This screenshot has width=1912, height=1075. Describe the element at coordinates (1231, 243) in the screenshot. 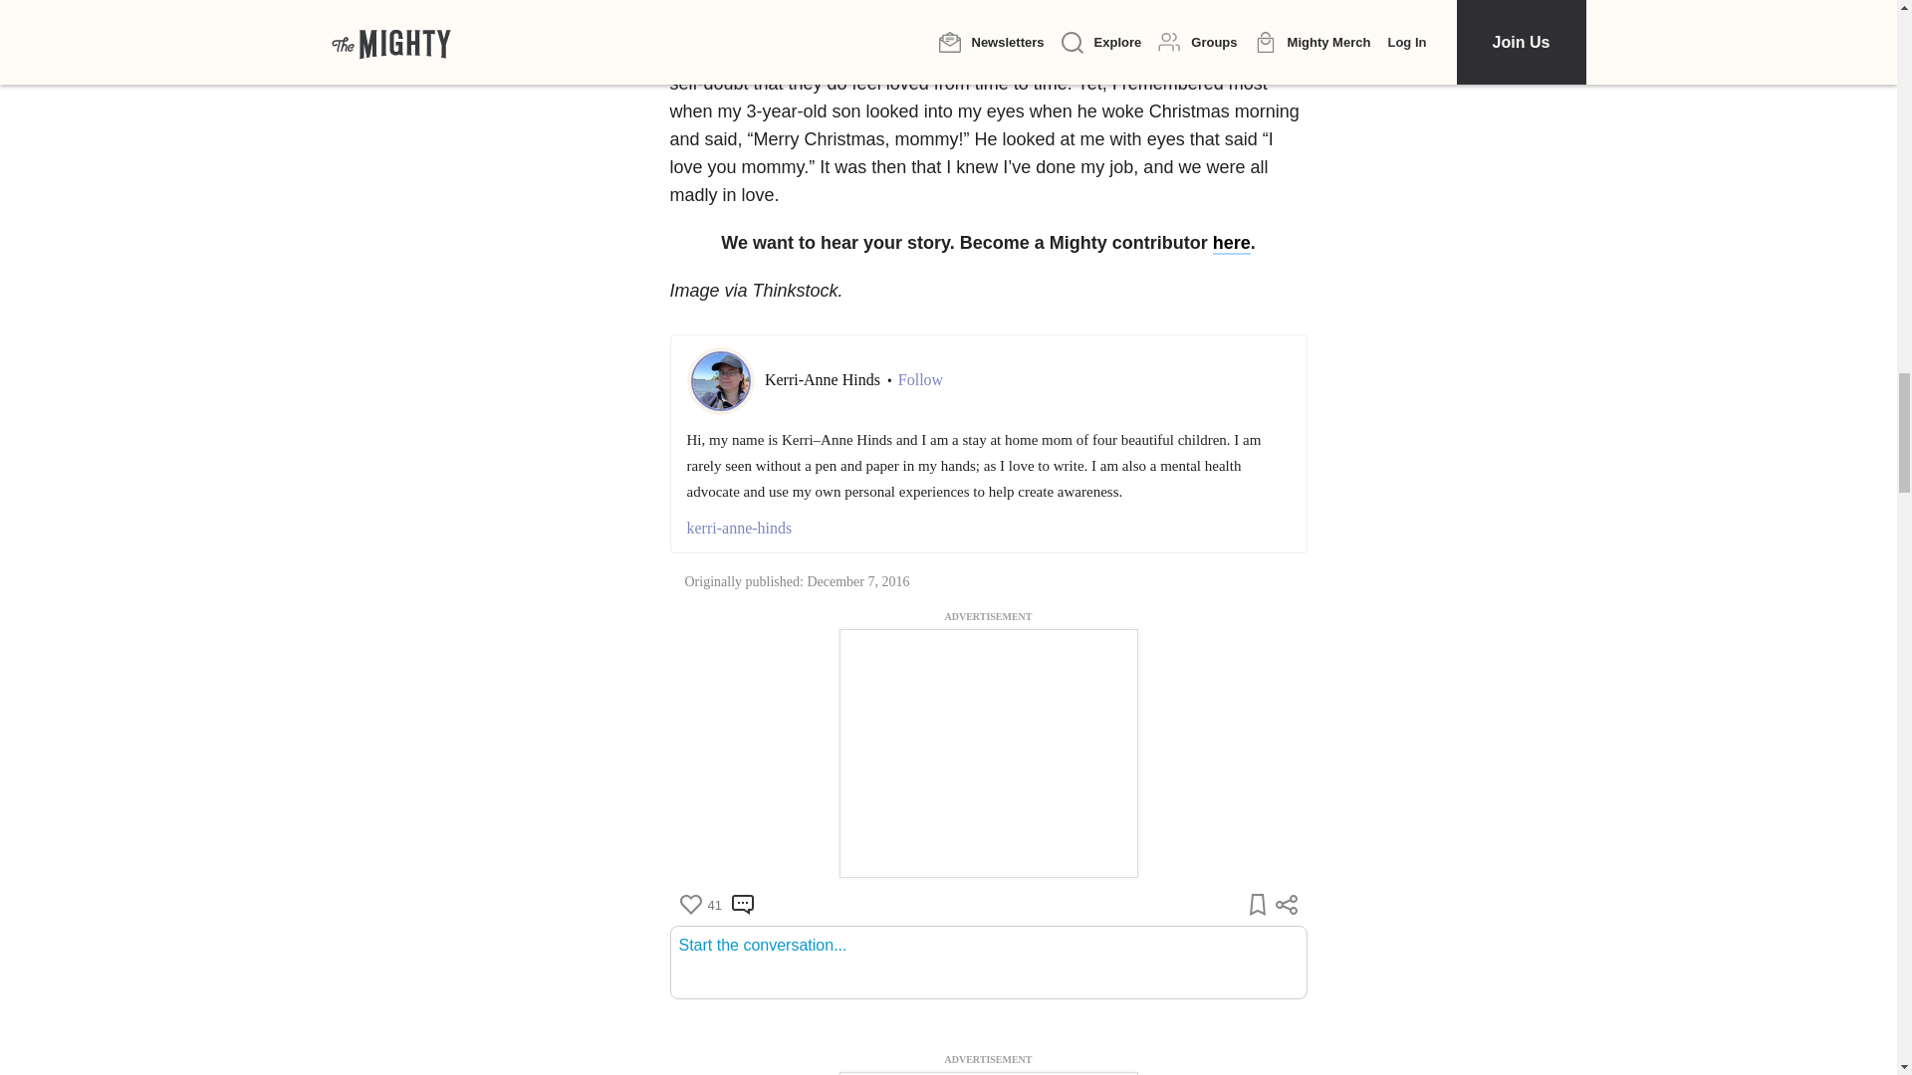

I see `here` at that location.